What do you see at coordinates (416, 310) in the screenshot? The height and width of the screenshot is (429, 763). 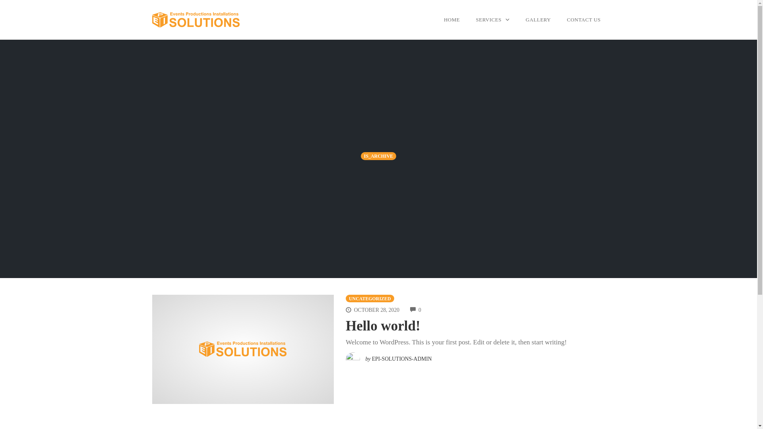 I see `0
COMMENTS` at bounding box center [416, 310].